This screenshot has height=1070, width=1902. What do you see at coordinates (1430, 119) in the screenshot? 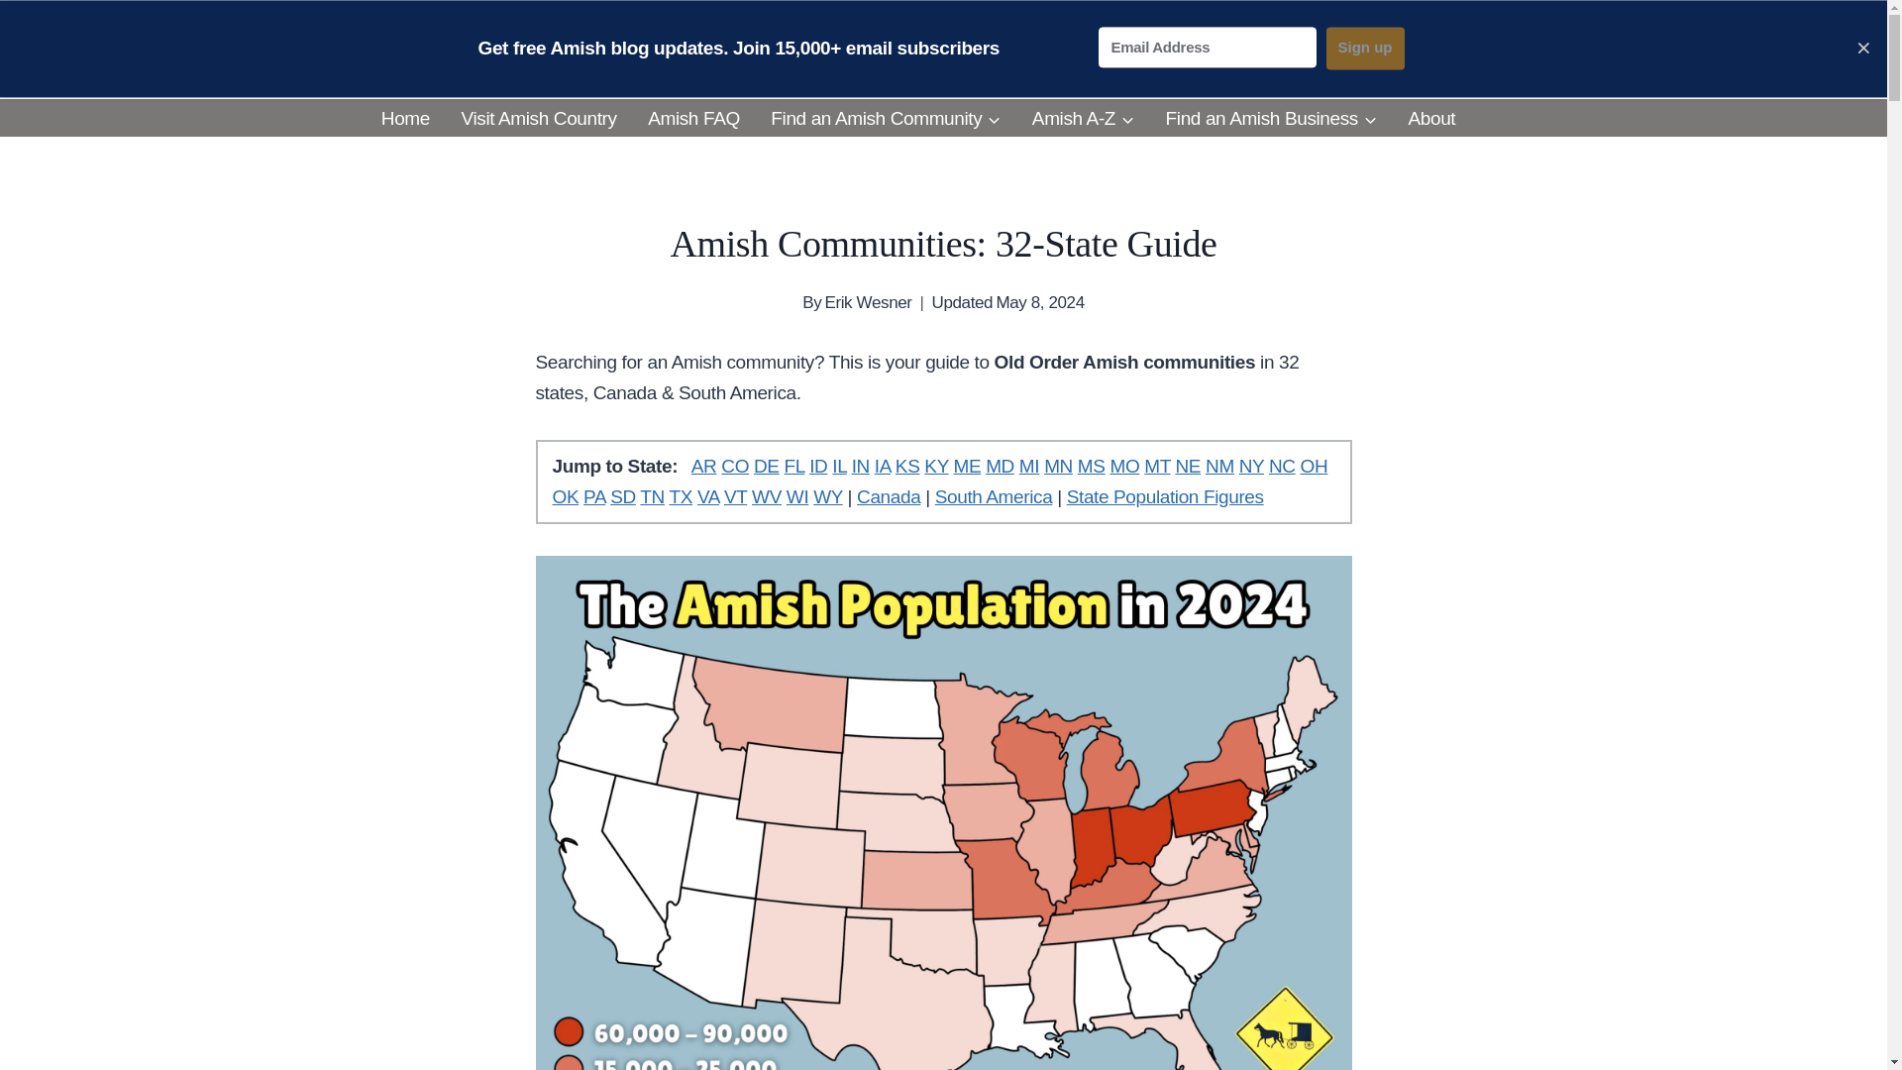
I see `About` at bounding box center [1430, 119].